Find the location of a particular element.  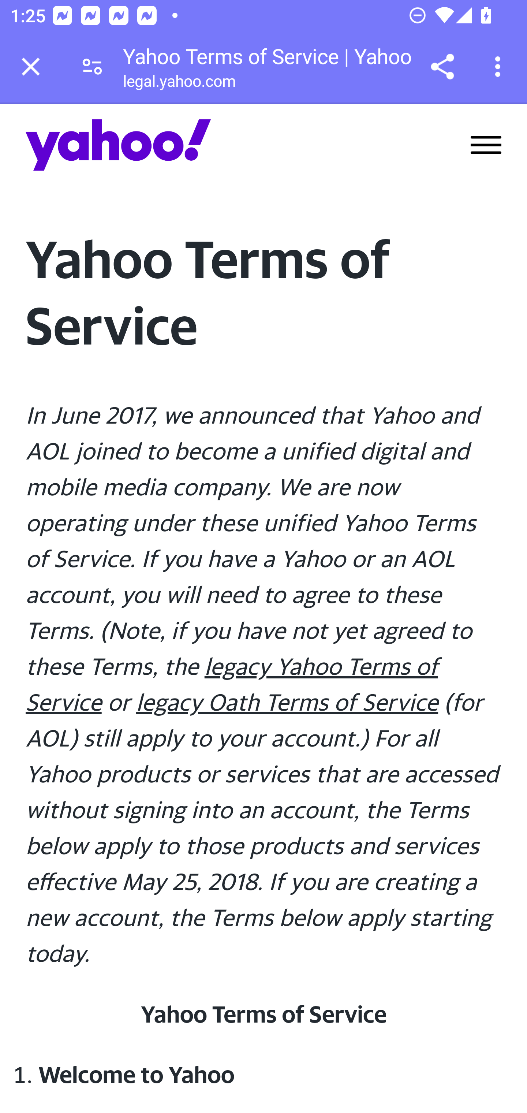

Share is located at coordinates (442, 67).